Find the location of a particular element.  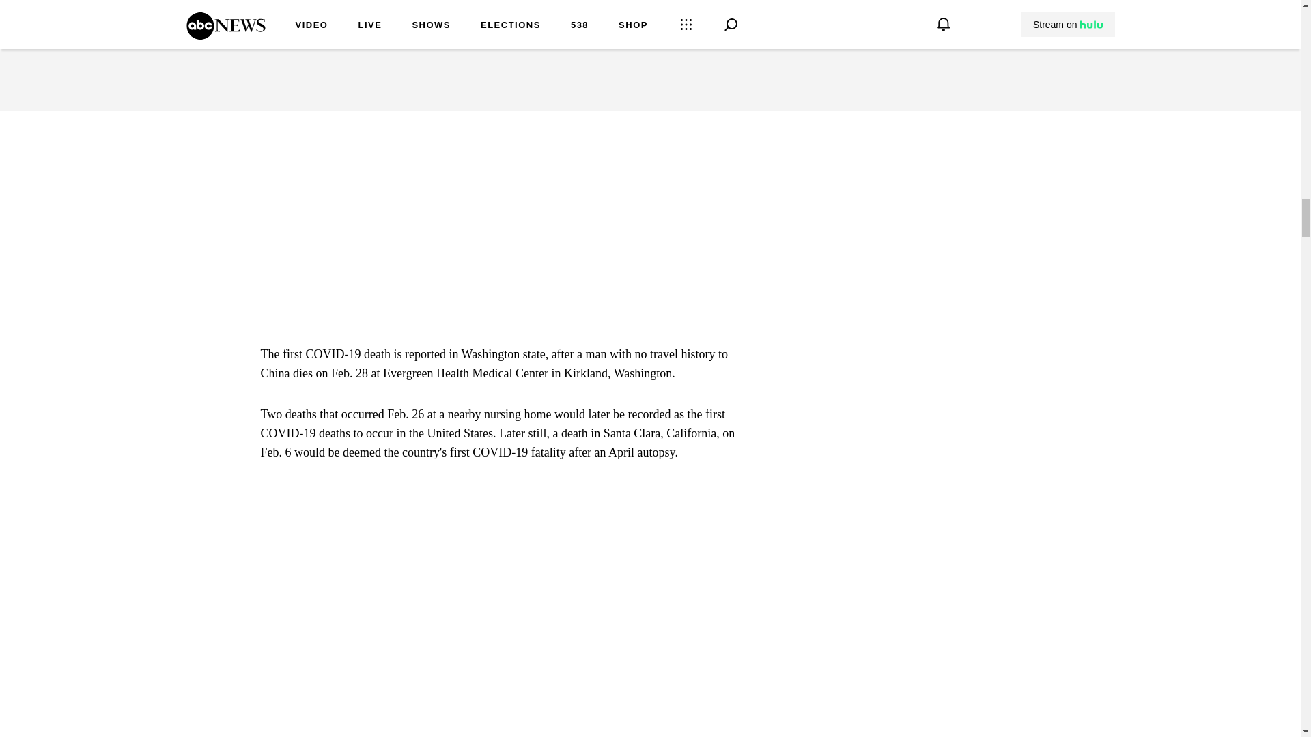

Show more is located at coordinates (721, 19).